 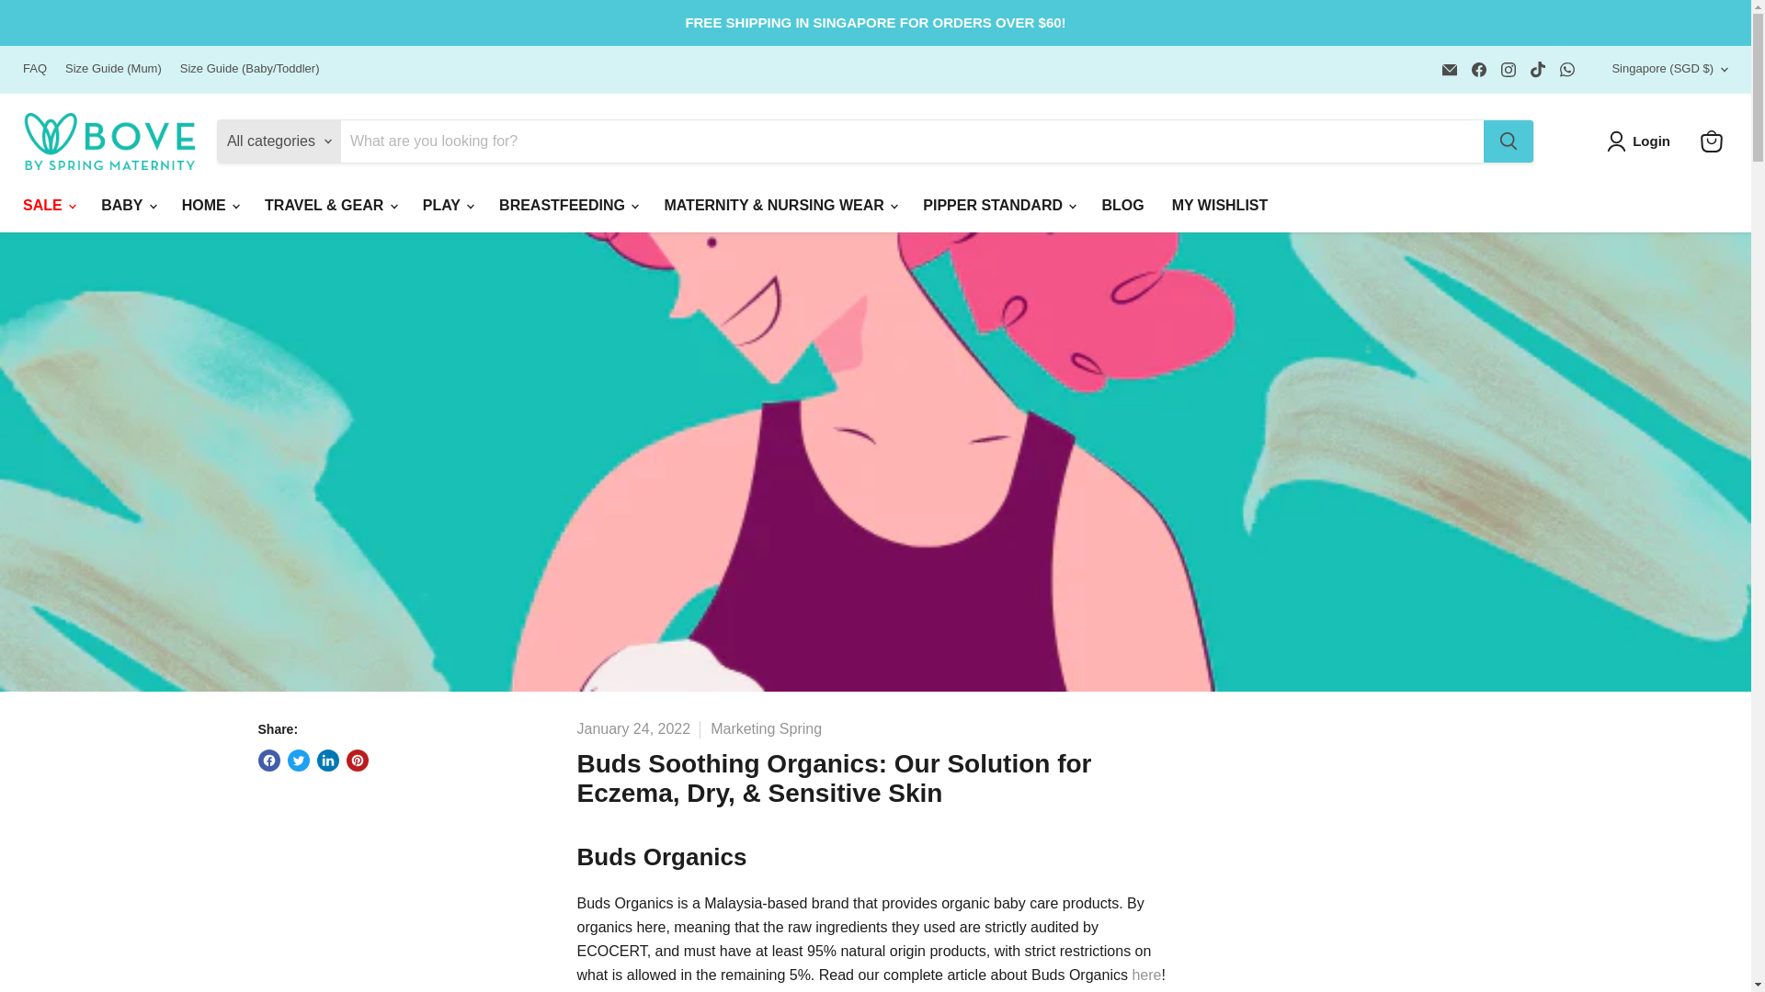 What do you see at coordinates (1566, 69) in the screenshot?
I see `Find us on WhatsApp` at bounding box center [1566, 69].